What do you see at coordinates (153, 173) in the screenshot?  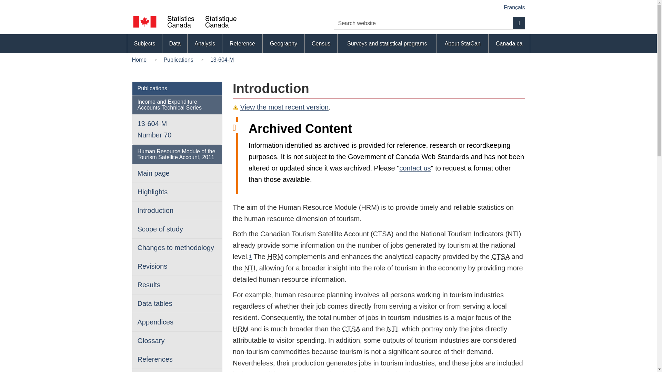 I see `Main page` at bounding box center [153, 173].